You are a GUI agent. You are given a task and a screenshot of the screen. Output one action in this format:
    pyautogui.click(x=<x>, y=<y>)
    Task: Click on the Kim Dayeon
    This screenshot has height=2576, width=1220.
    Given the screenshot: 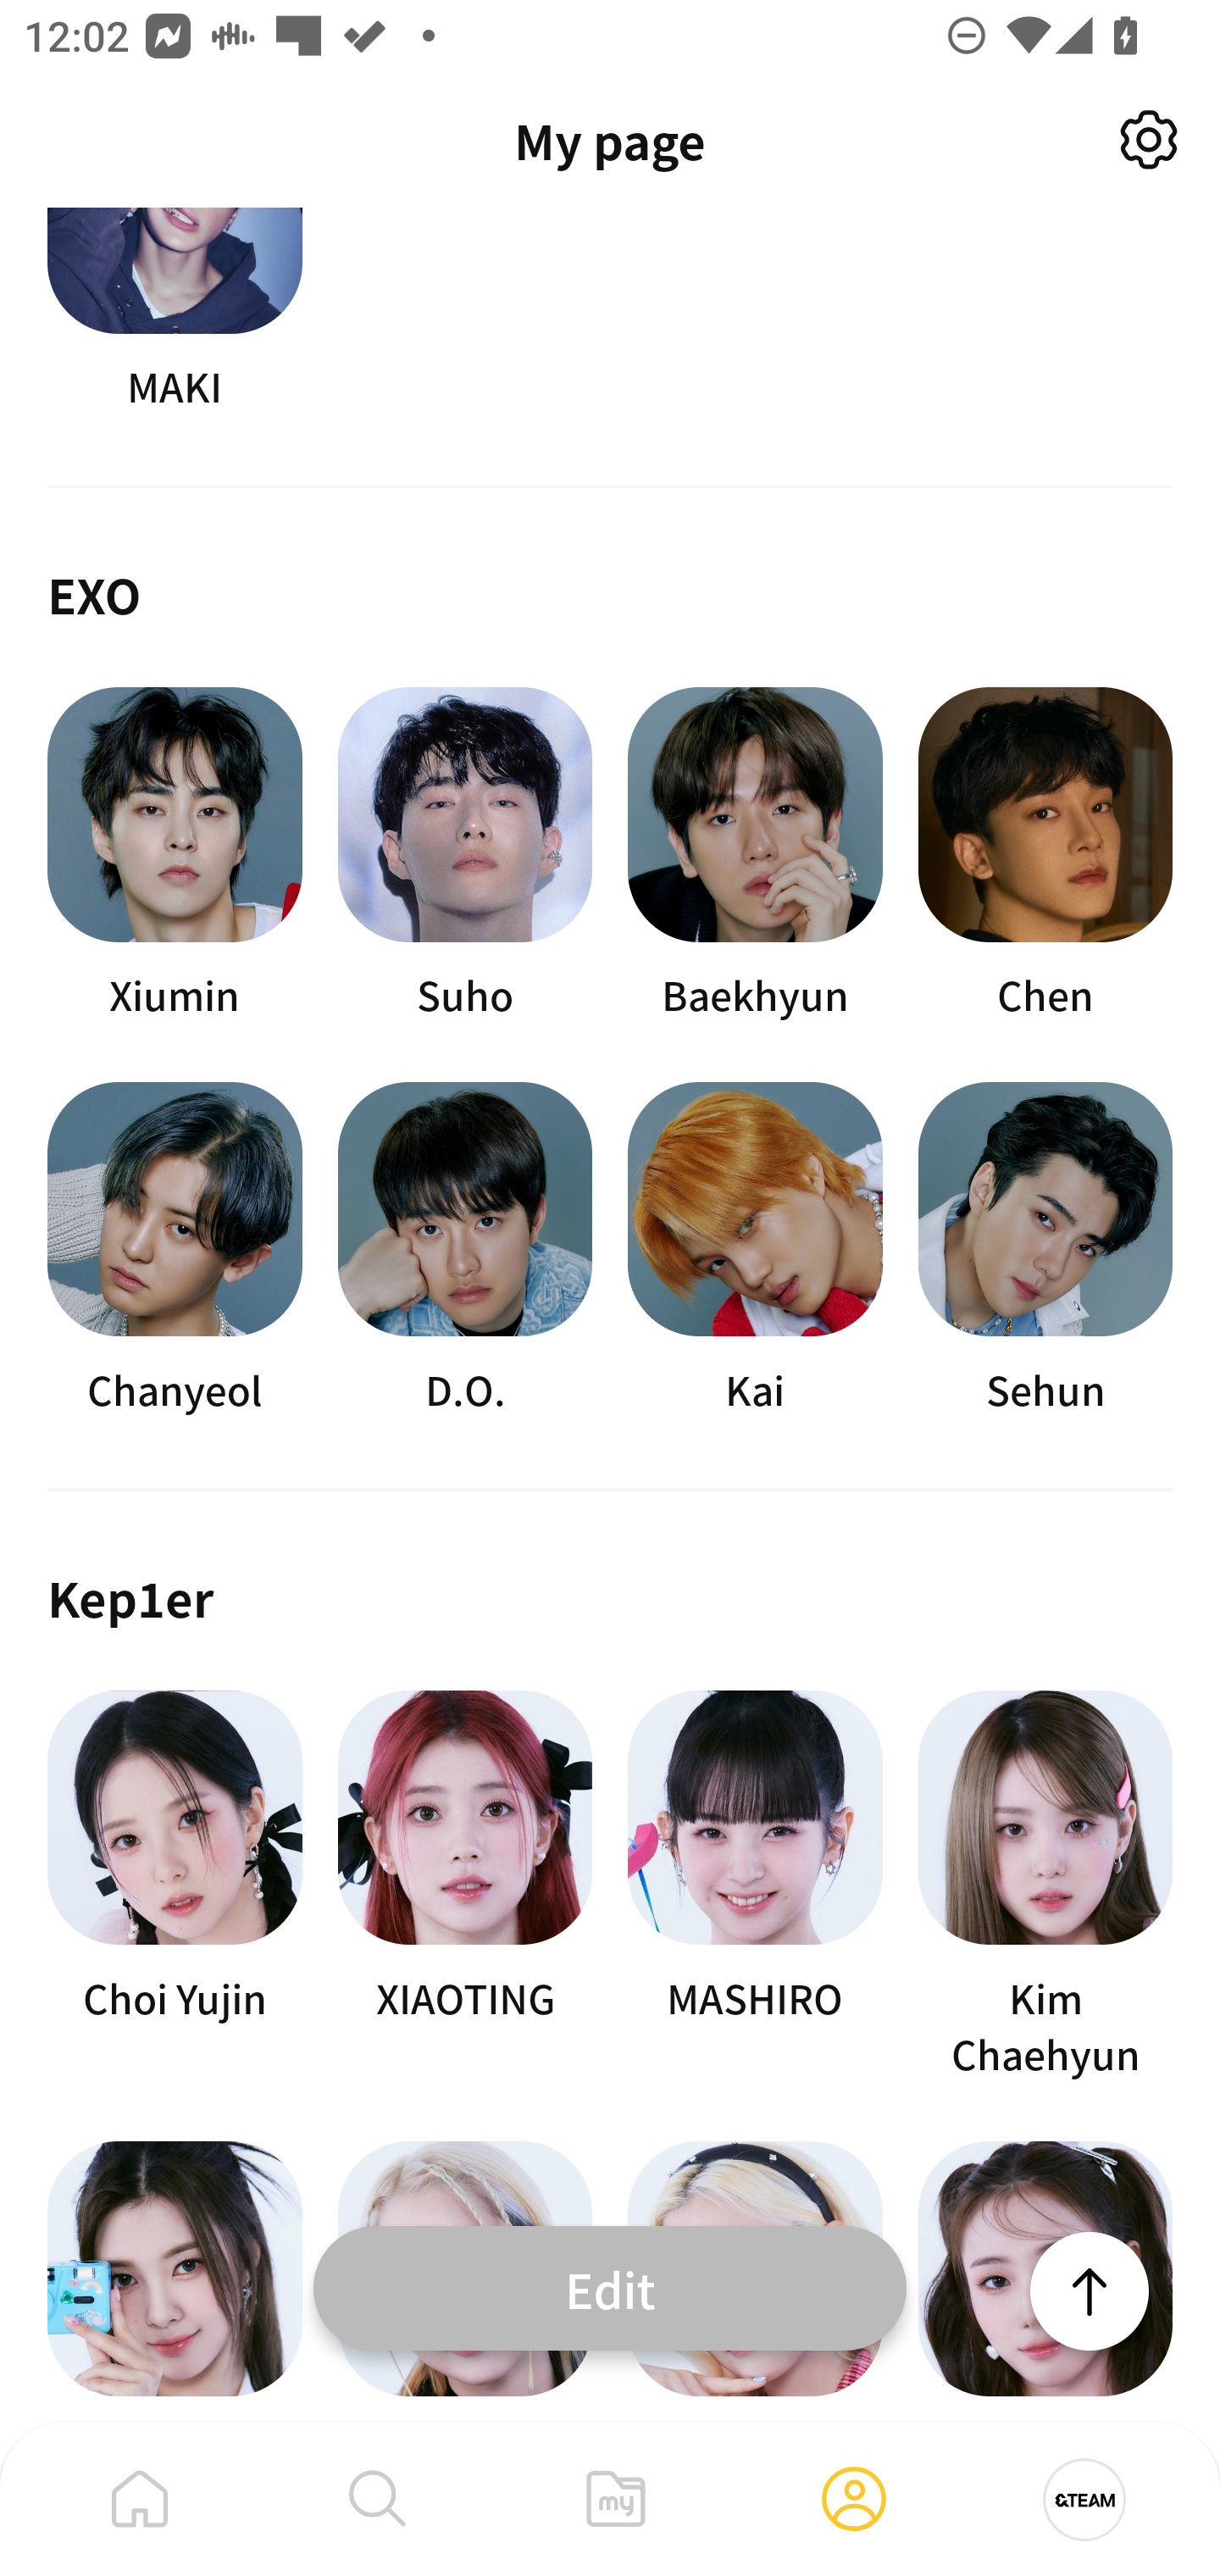 What is the action you would take?
    pyautogui.click(x=175, y=2281)
    